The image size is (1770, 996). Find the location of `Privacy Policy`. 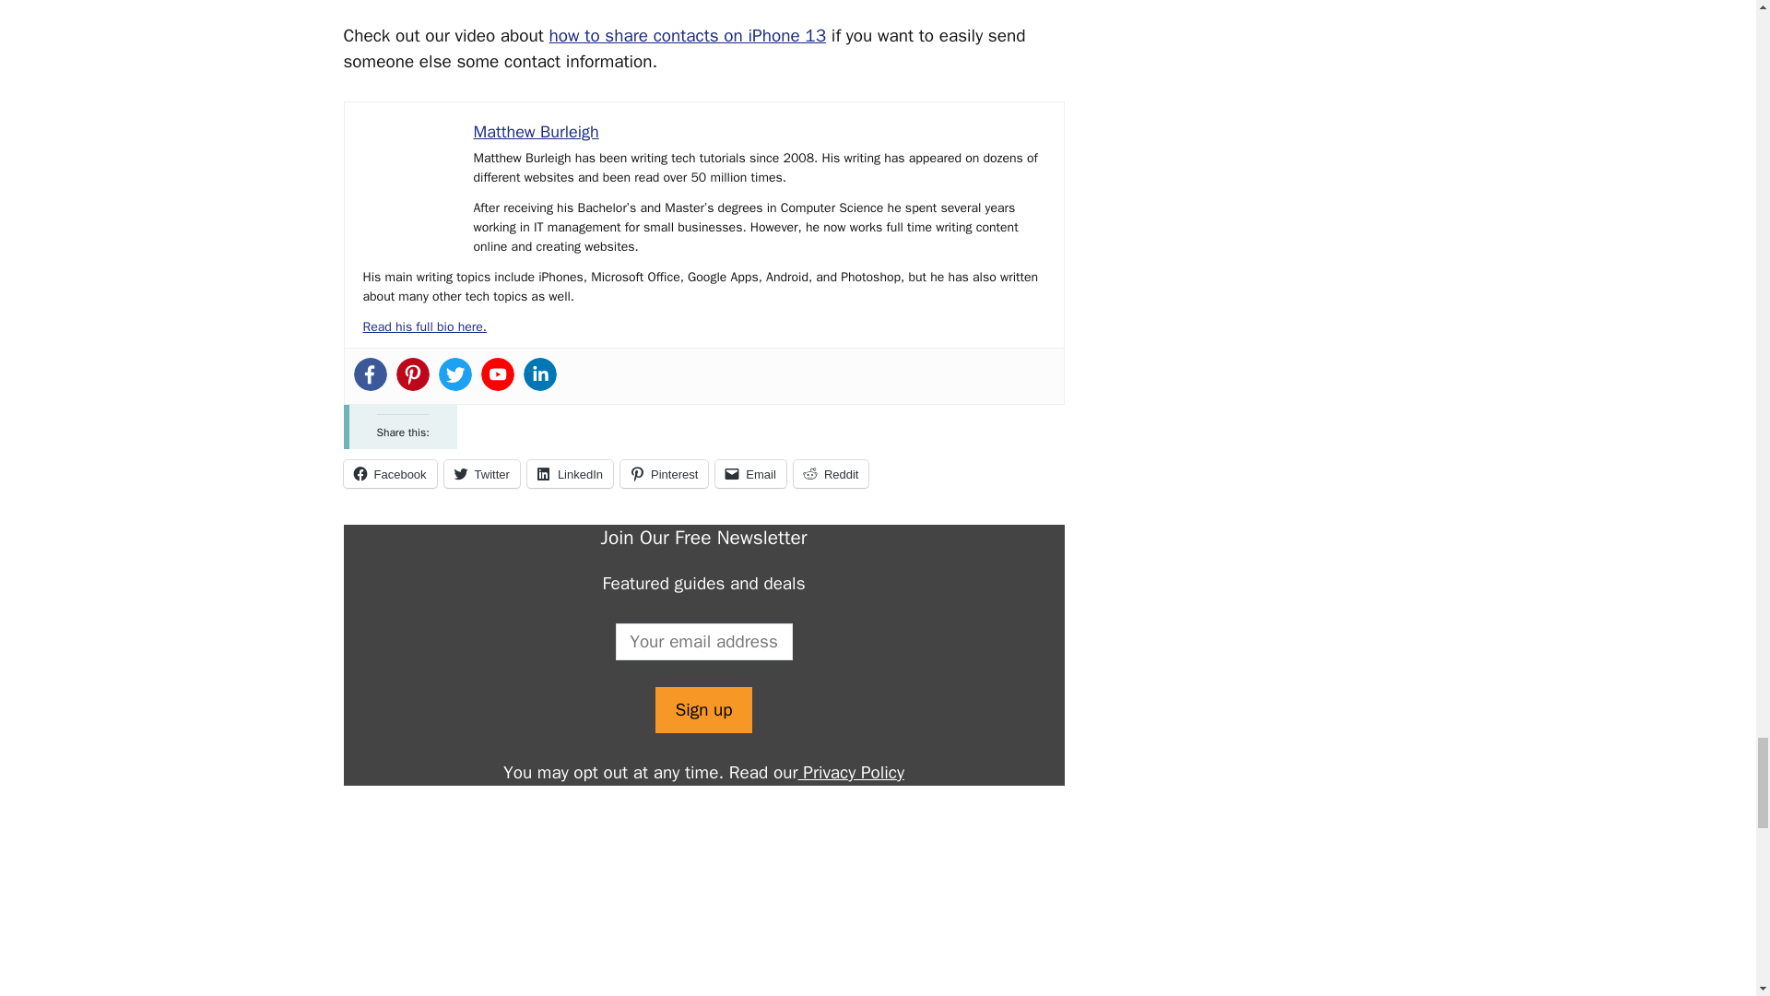

Privacy Policy is located at coordinates (851, 773).